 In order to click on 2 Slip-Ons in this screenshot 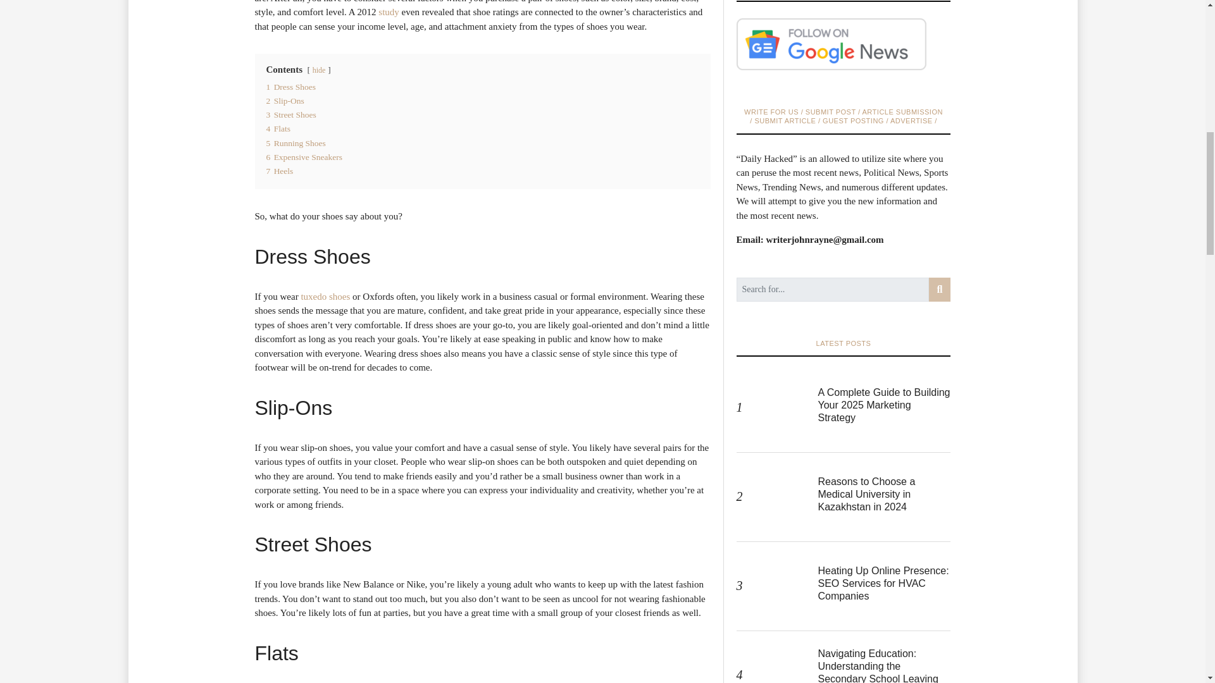, I will do `click(285, 101)`.